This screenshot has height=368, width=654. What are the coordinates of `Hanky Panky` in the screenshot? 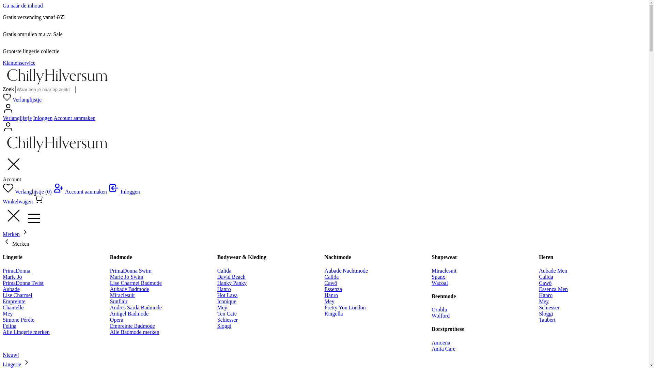 It's located at (232, 283).